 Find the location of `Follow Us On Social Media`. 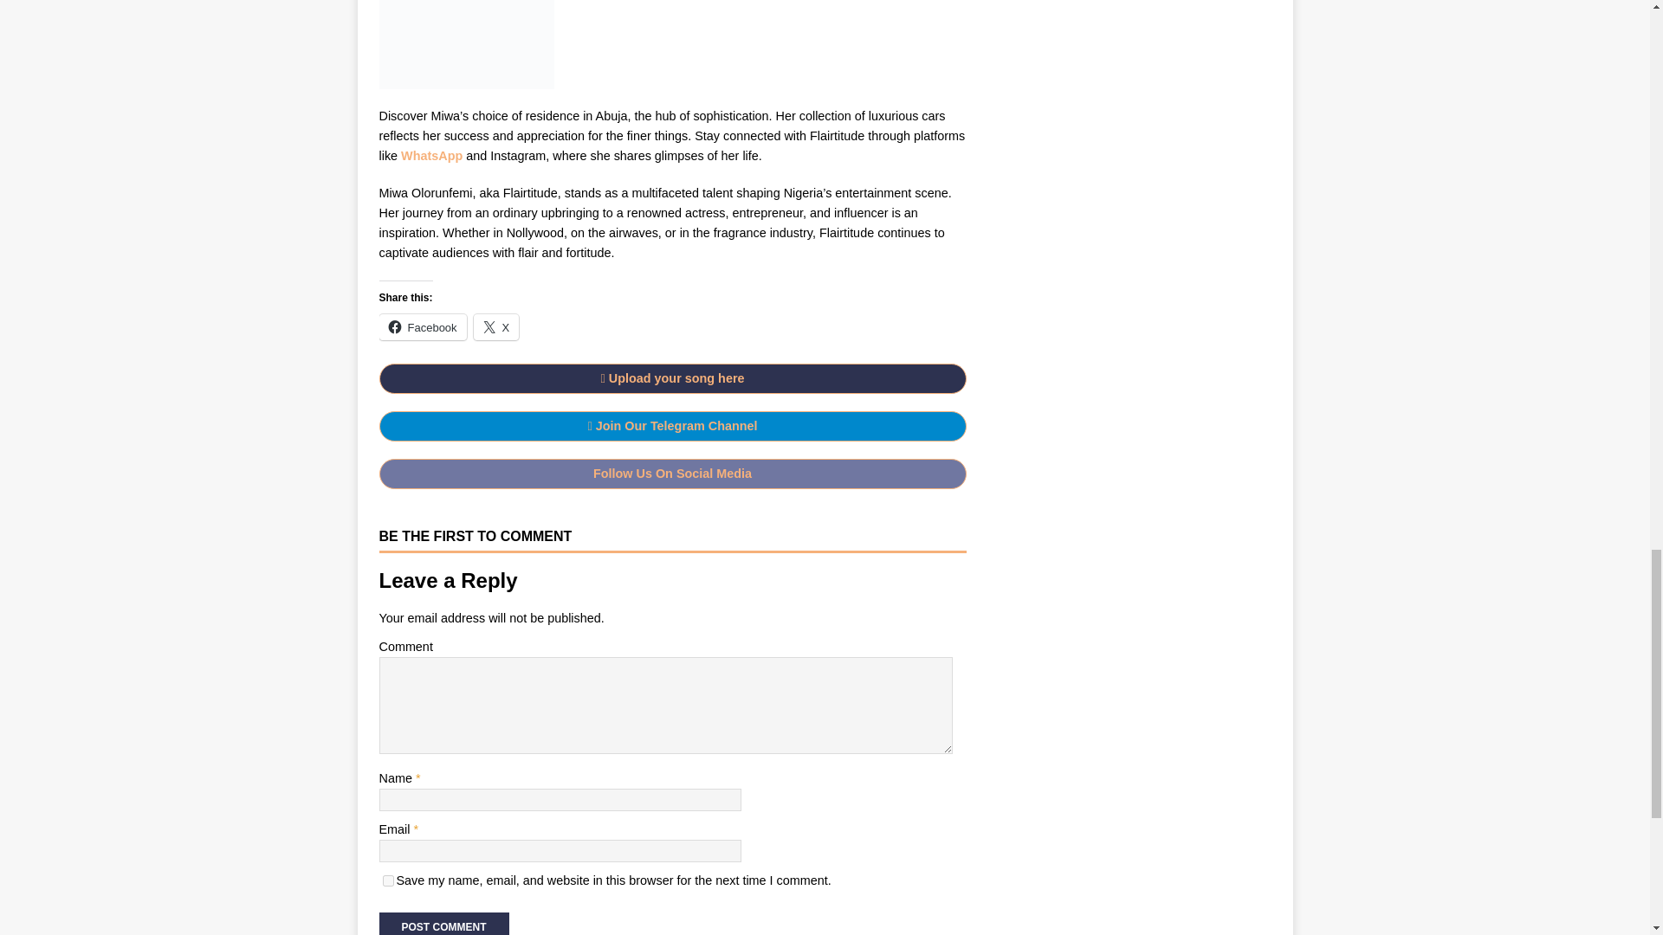

Follow Us On Social Media is located at coordinates (672, 473).